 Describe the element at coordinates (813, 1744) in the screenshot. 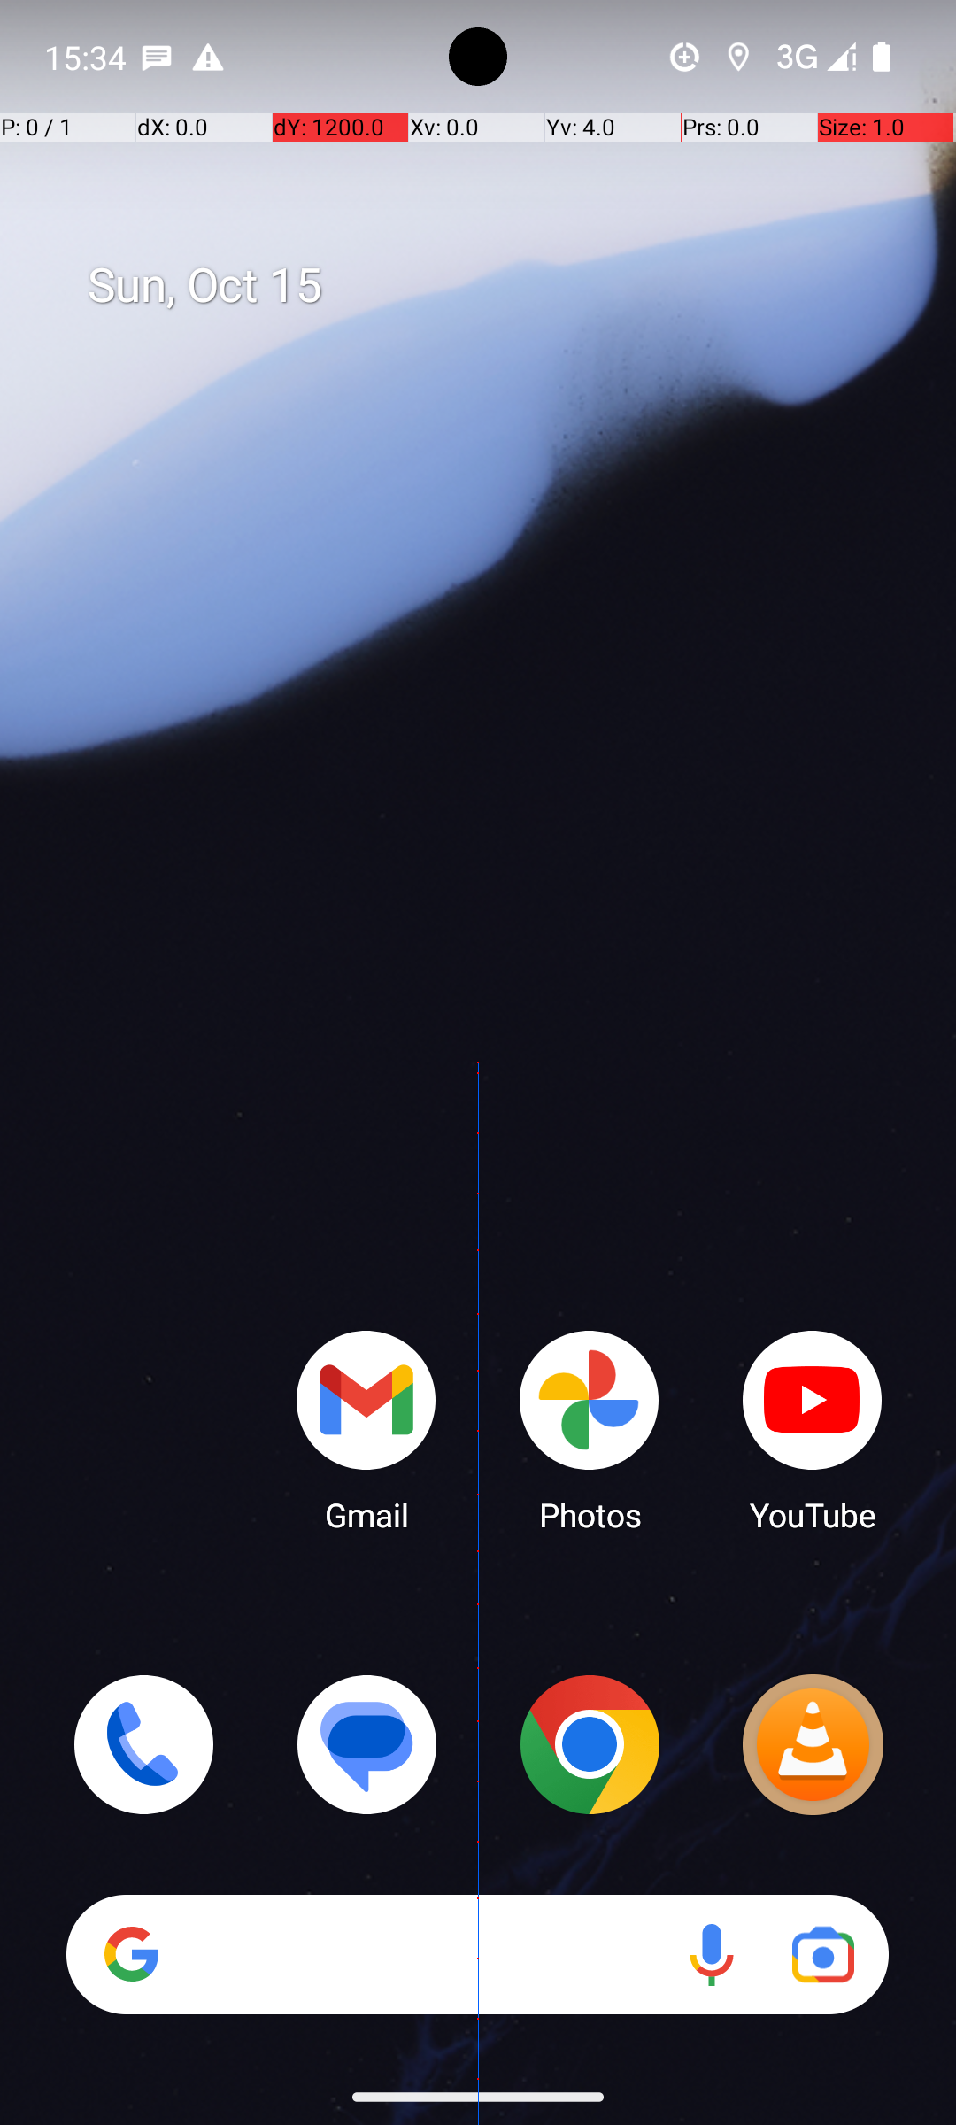

I see `VLC` at that location.